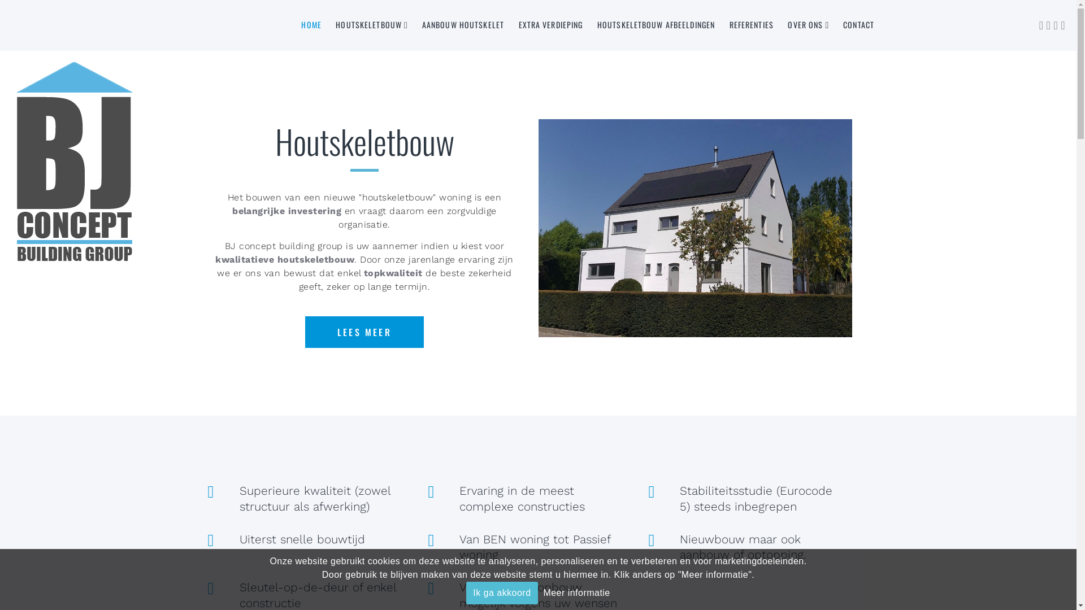  Describe the element at coordinates (311, 25) in the screenshot. I see `HOME` at that location.